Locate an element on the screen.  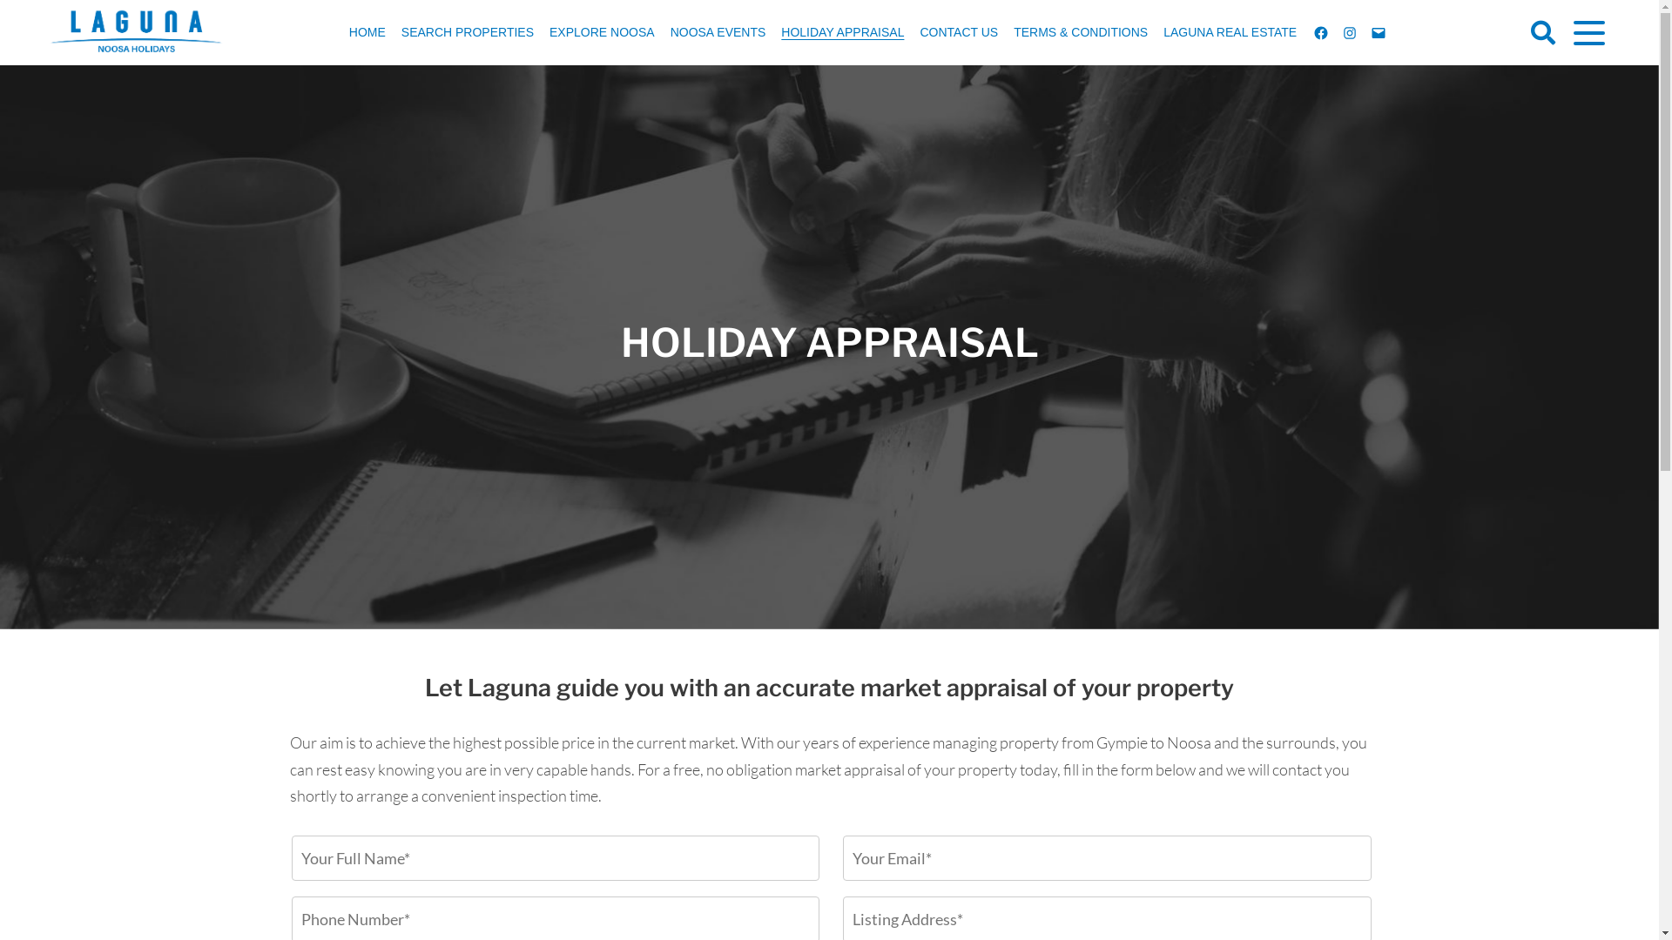
EXPLORE NOOSA is located at coordinates (603, 32).